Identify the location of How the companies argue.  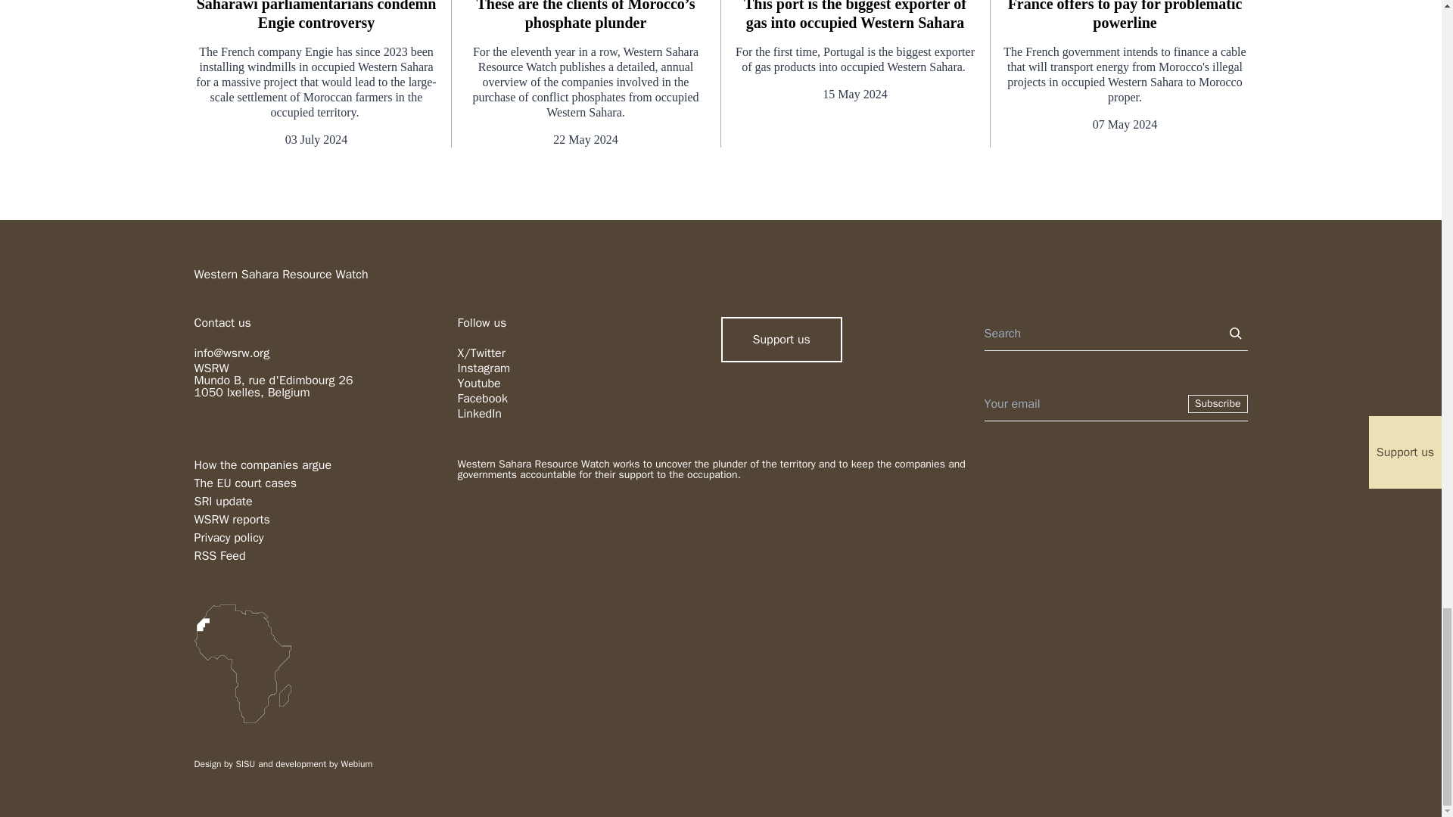
(262, 464).